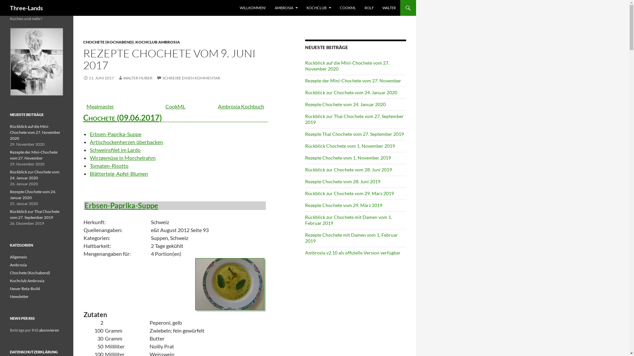 The image size is (634, 356). Describe the element at coordinates (30, 273) in the screenshot. I see `Chochete (Kochabend)` at that location.